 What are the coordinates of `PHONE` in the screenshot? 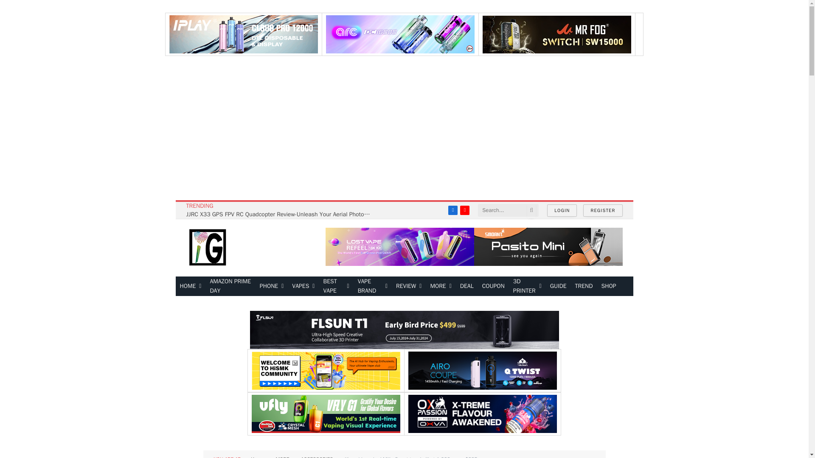 It's located at (272, 286).